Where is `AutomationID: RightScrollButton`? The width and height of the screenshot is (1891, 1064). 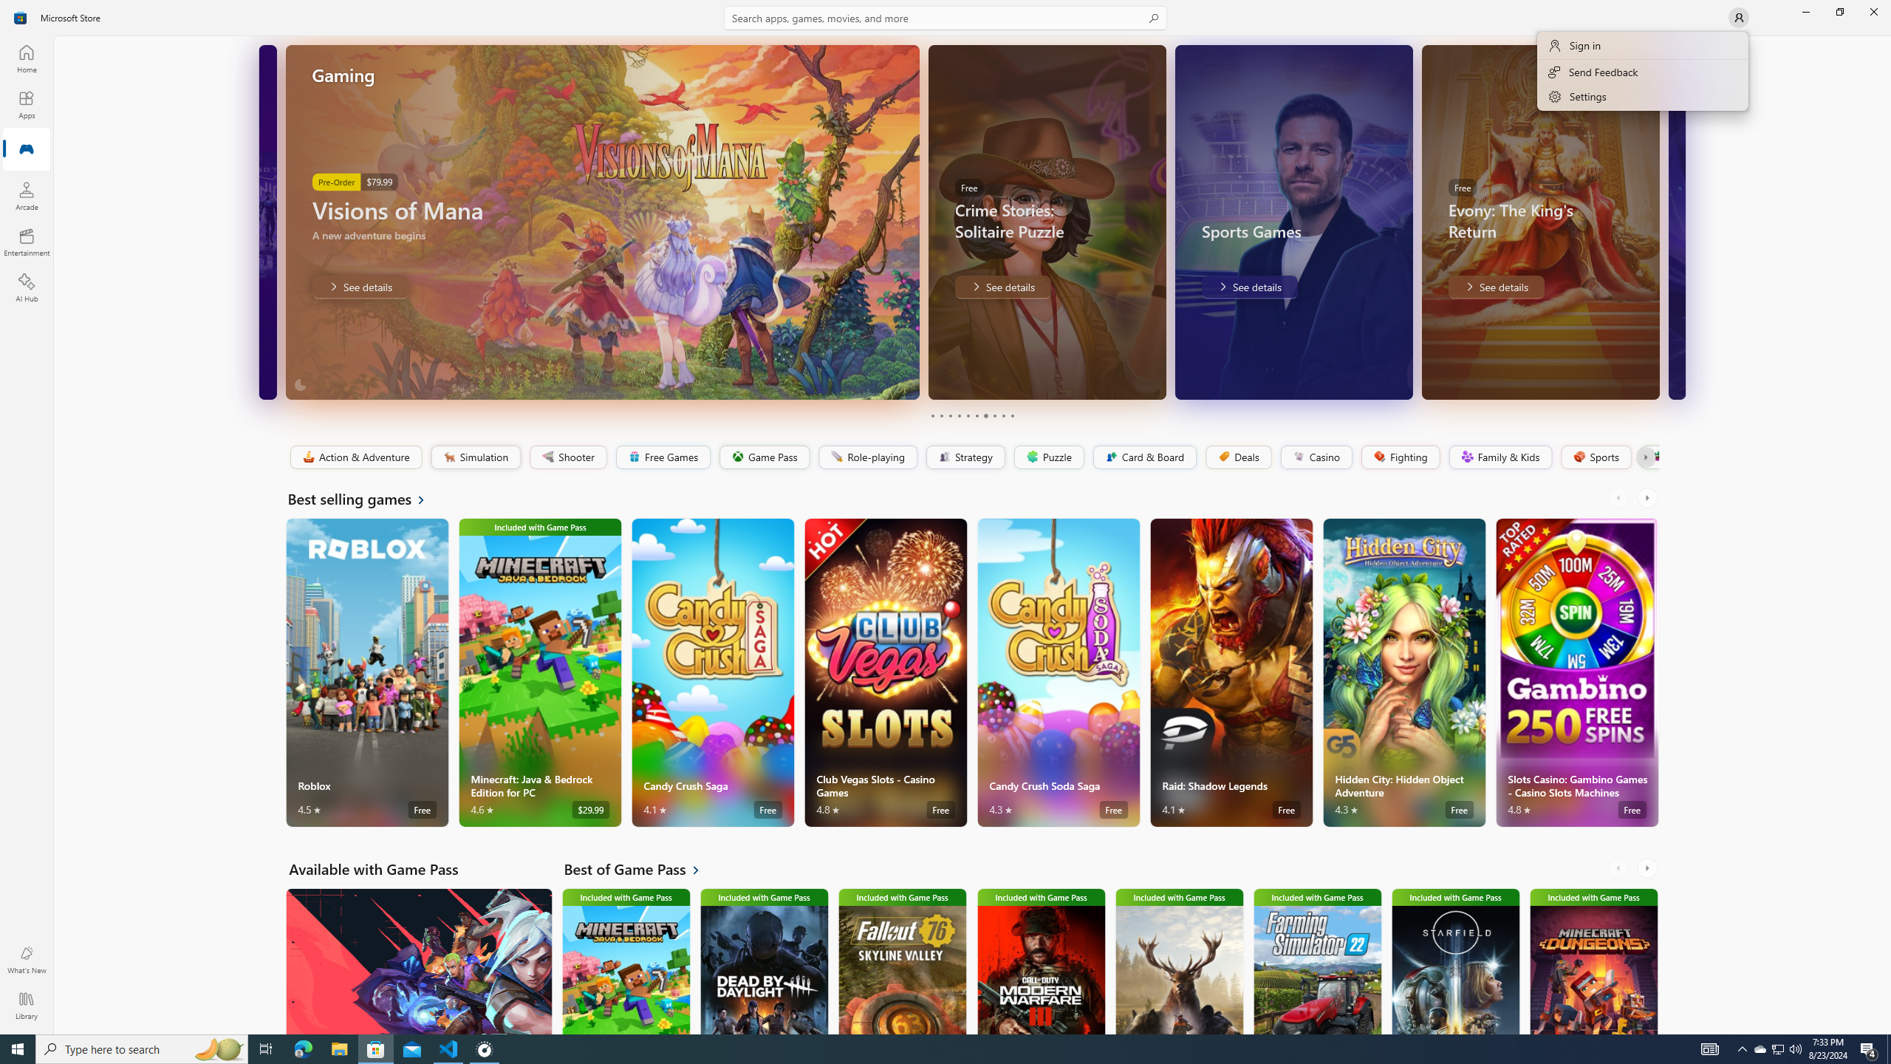 AutomationID: RightScrollButton is located at coordinates (1649, 867).